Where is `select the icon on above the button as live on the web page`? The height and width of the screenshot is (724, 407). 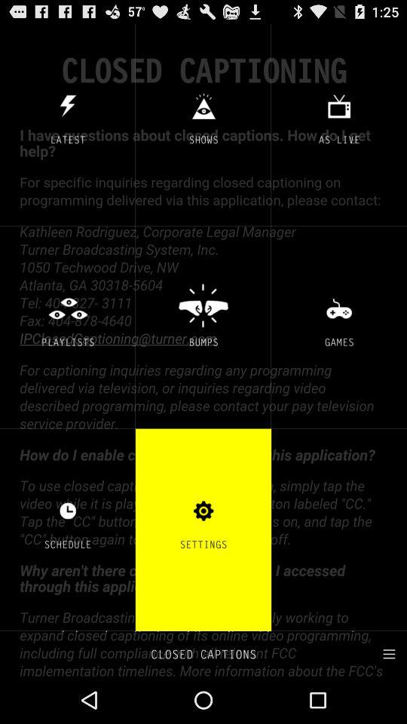 select the icon on above the button as live on the web page is located at coordinates (338, 106).